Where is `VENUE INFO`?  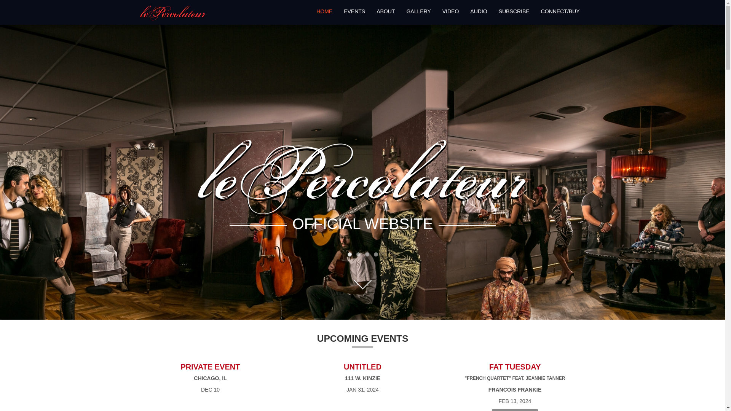
VENUE INFO is located at coordinates (515, 409).